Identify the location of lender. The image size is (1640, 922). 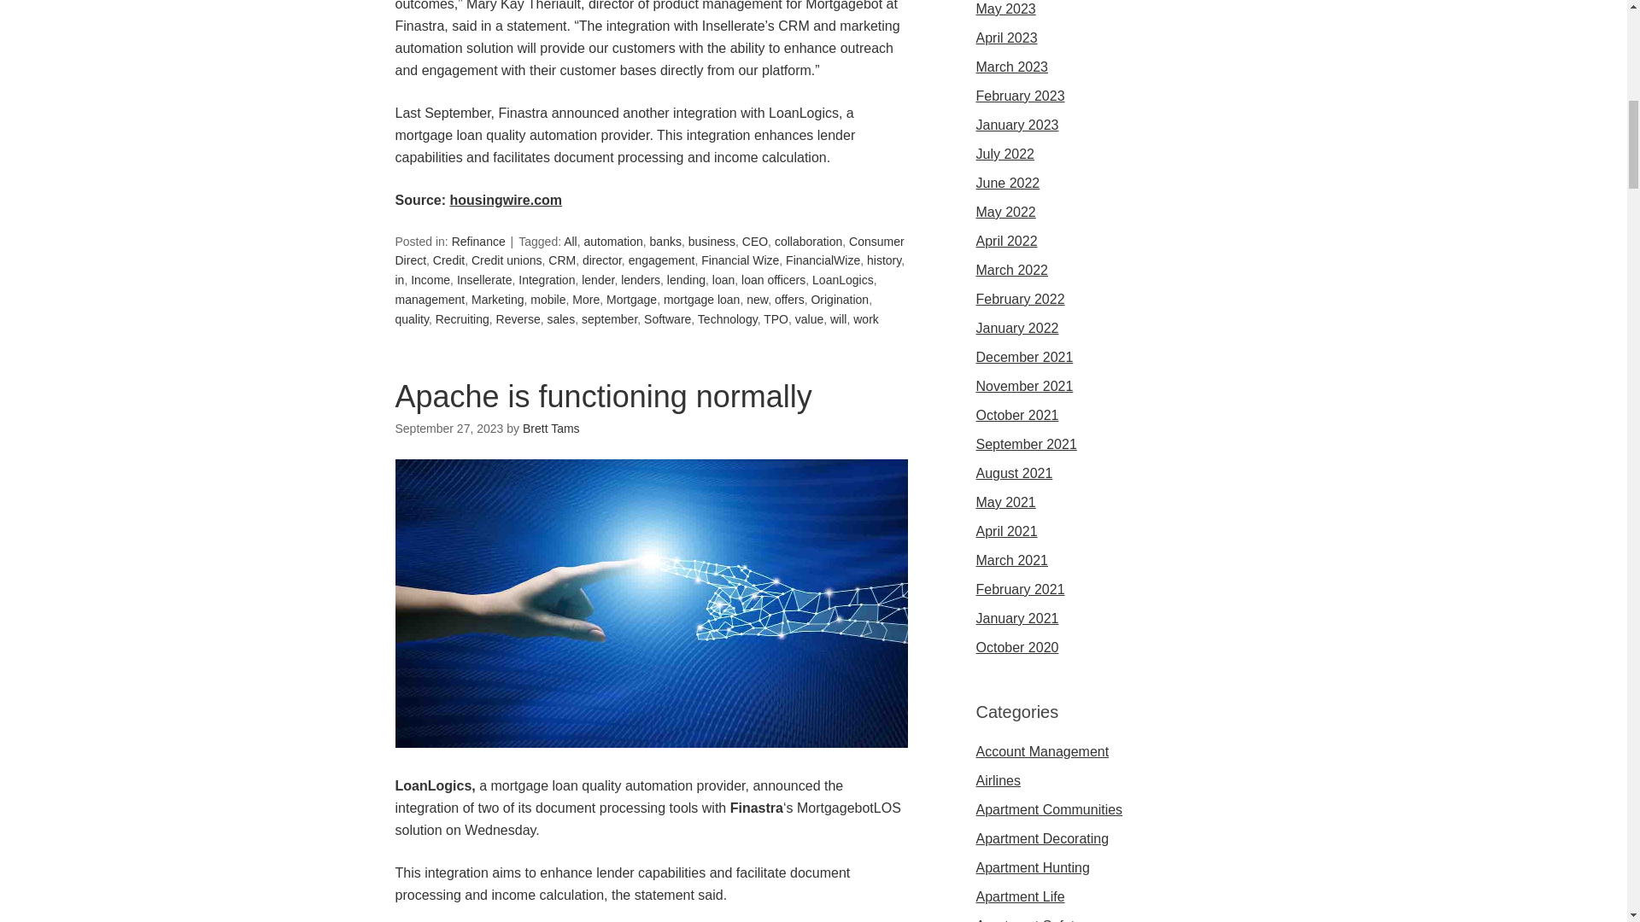
(598, 279).